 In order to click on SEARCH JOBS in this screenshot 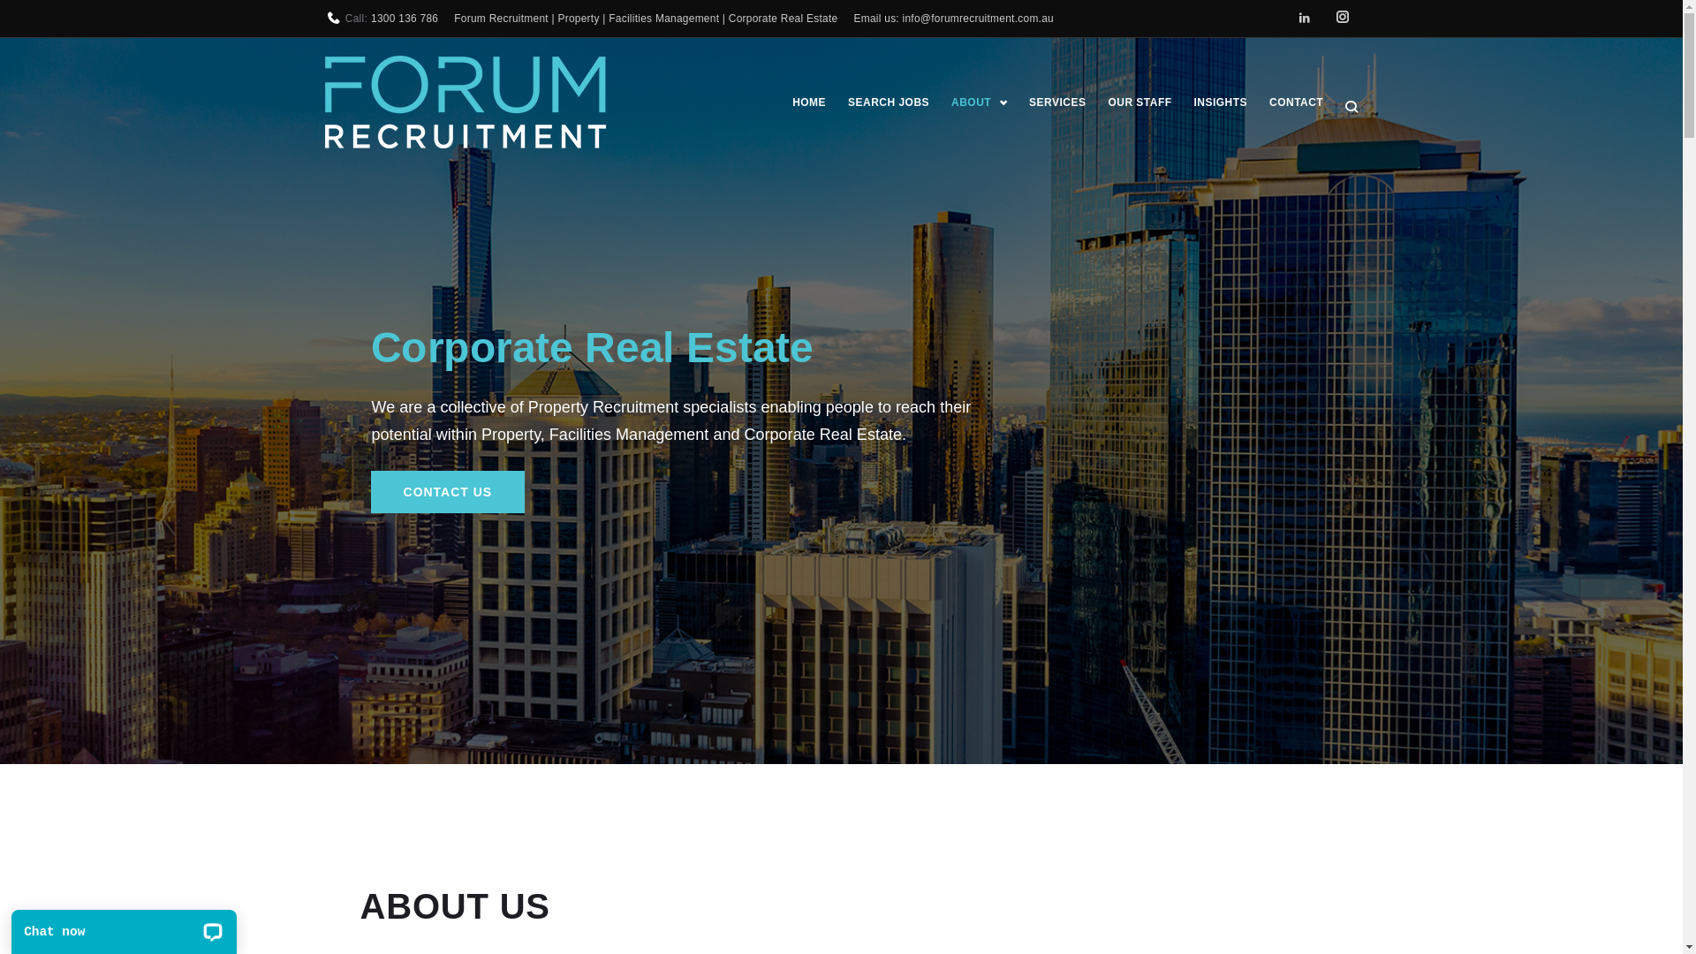, I will do `click(889, 103)`.